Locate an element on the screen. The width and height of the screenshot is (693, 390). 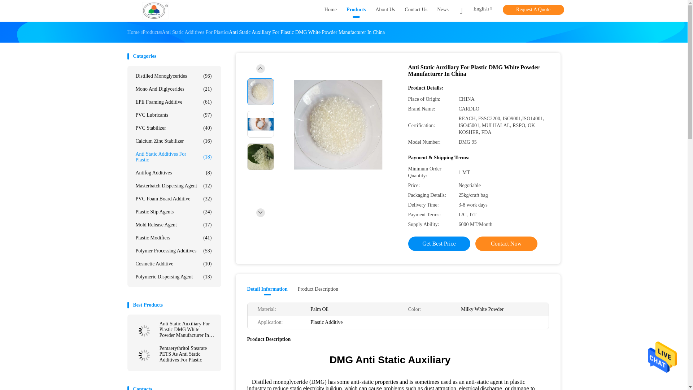
Contact Us is located at coordinates (416, 11).